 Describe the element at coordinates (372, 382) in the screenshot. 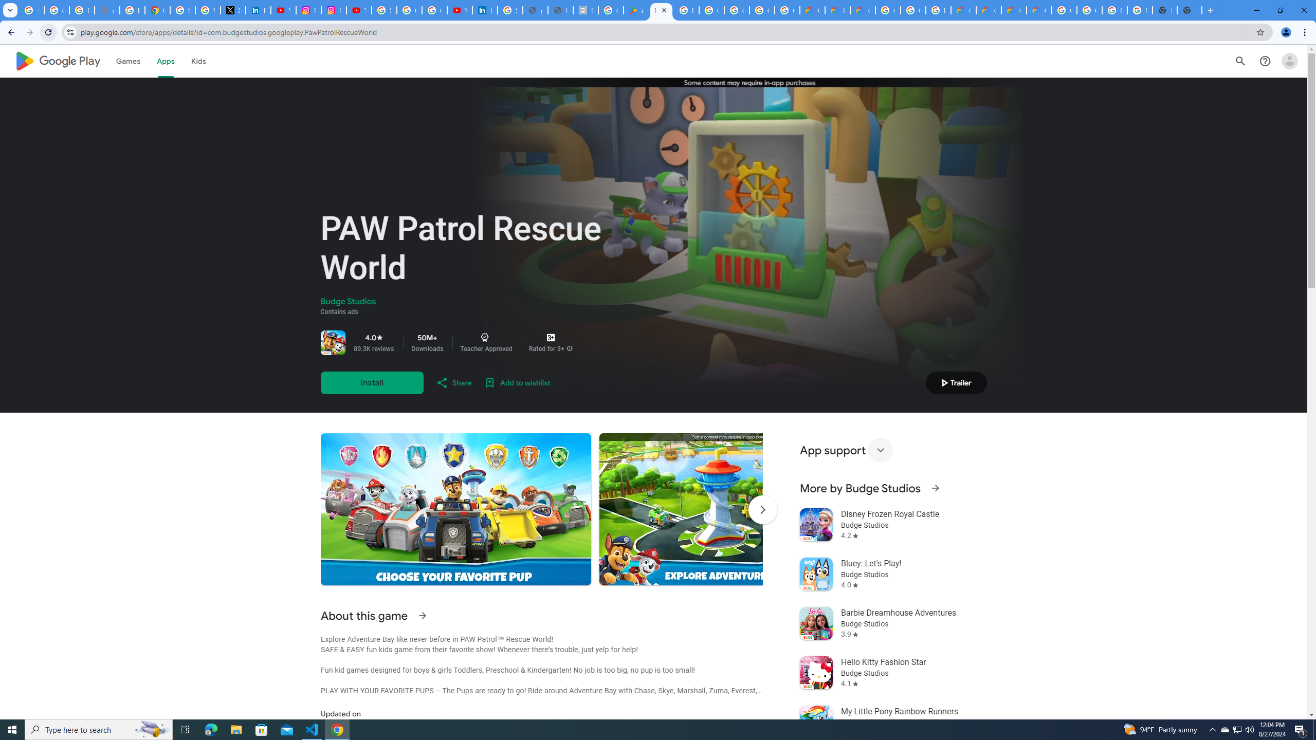

I see `Install` at that location.